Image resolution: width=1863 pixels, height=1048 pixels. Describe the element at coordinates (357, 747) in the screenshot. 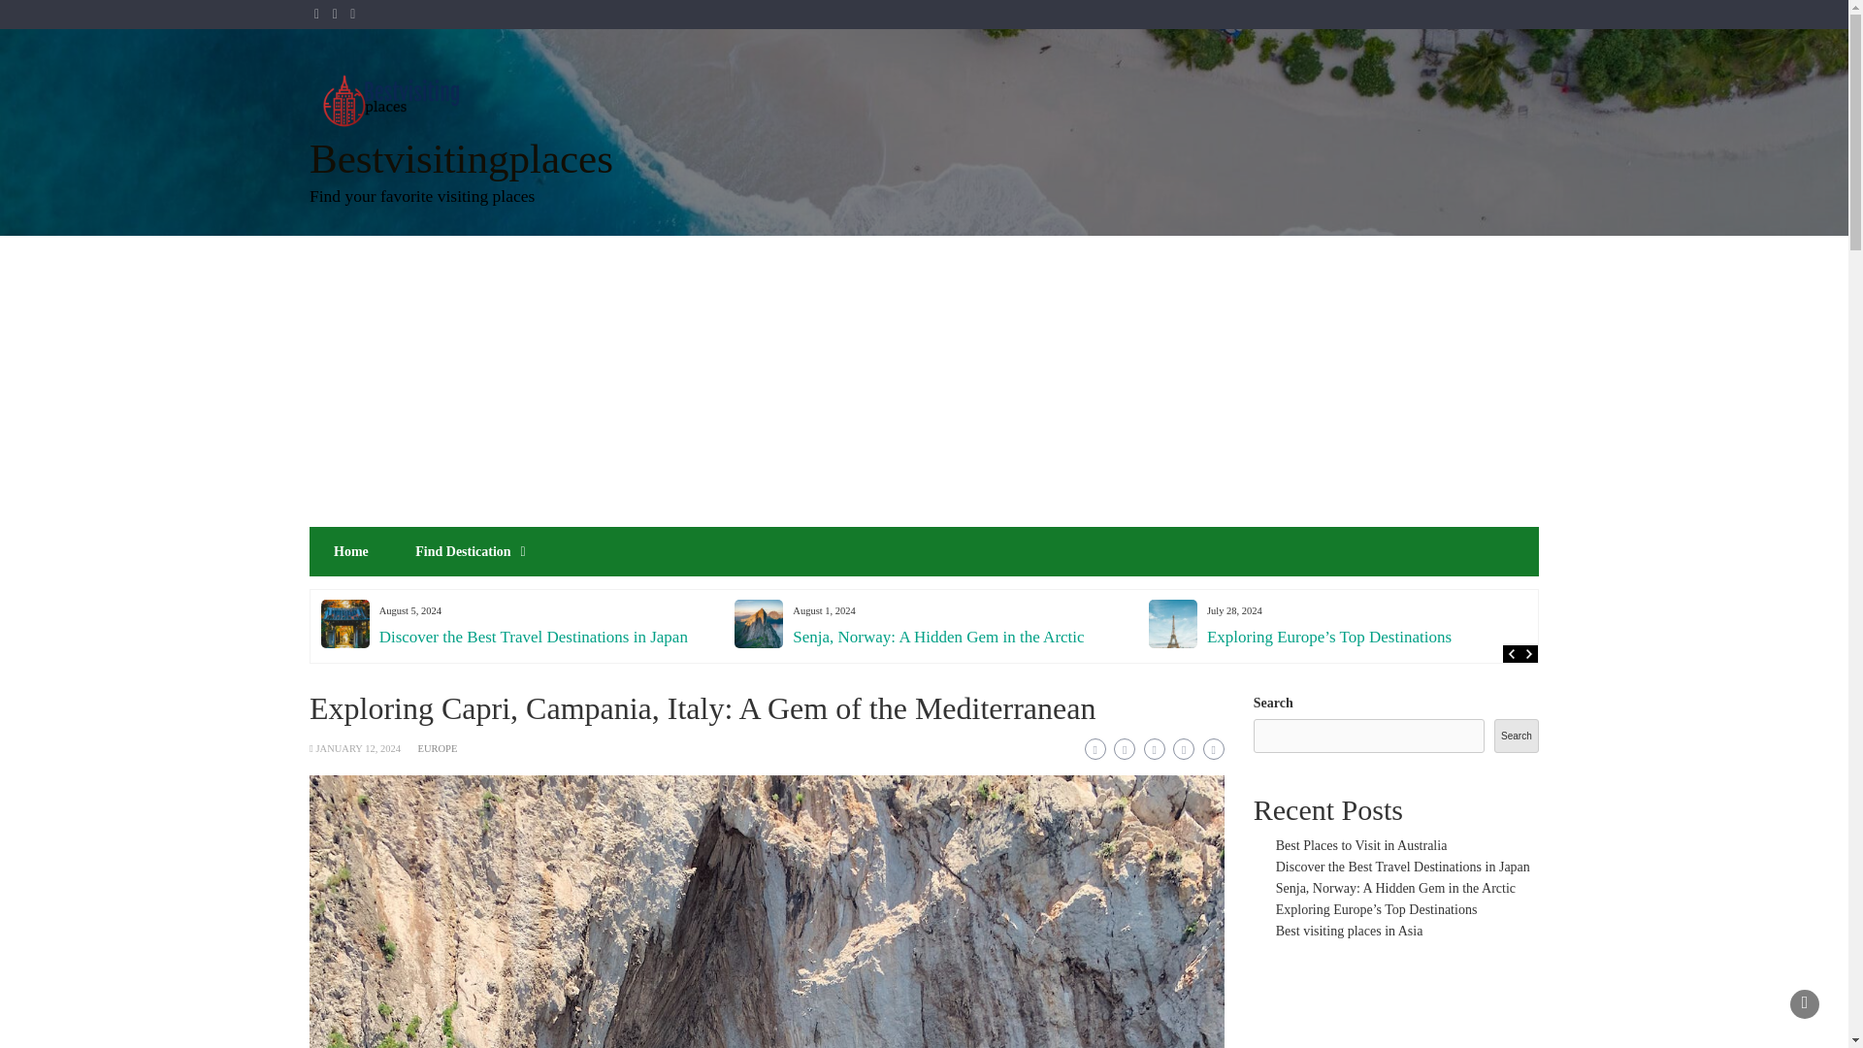

I see `JANUARY 12, 2024` at that location.